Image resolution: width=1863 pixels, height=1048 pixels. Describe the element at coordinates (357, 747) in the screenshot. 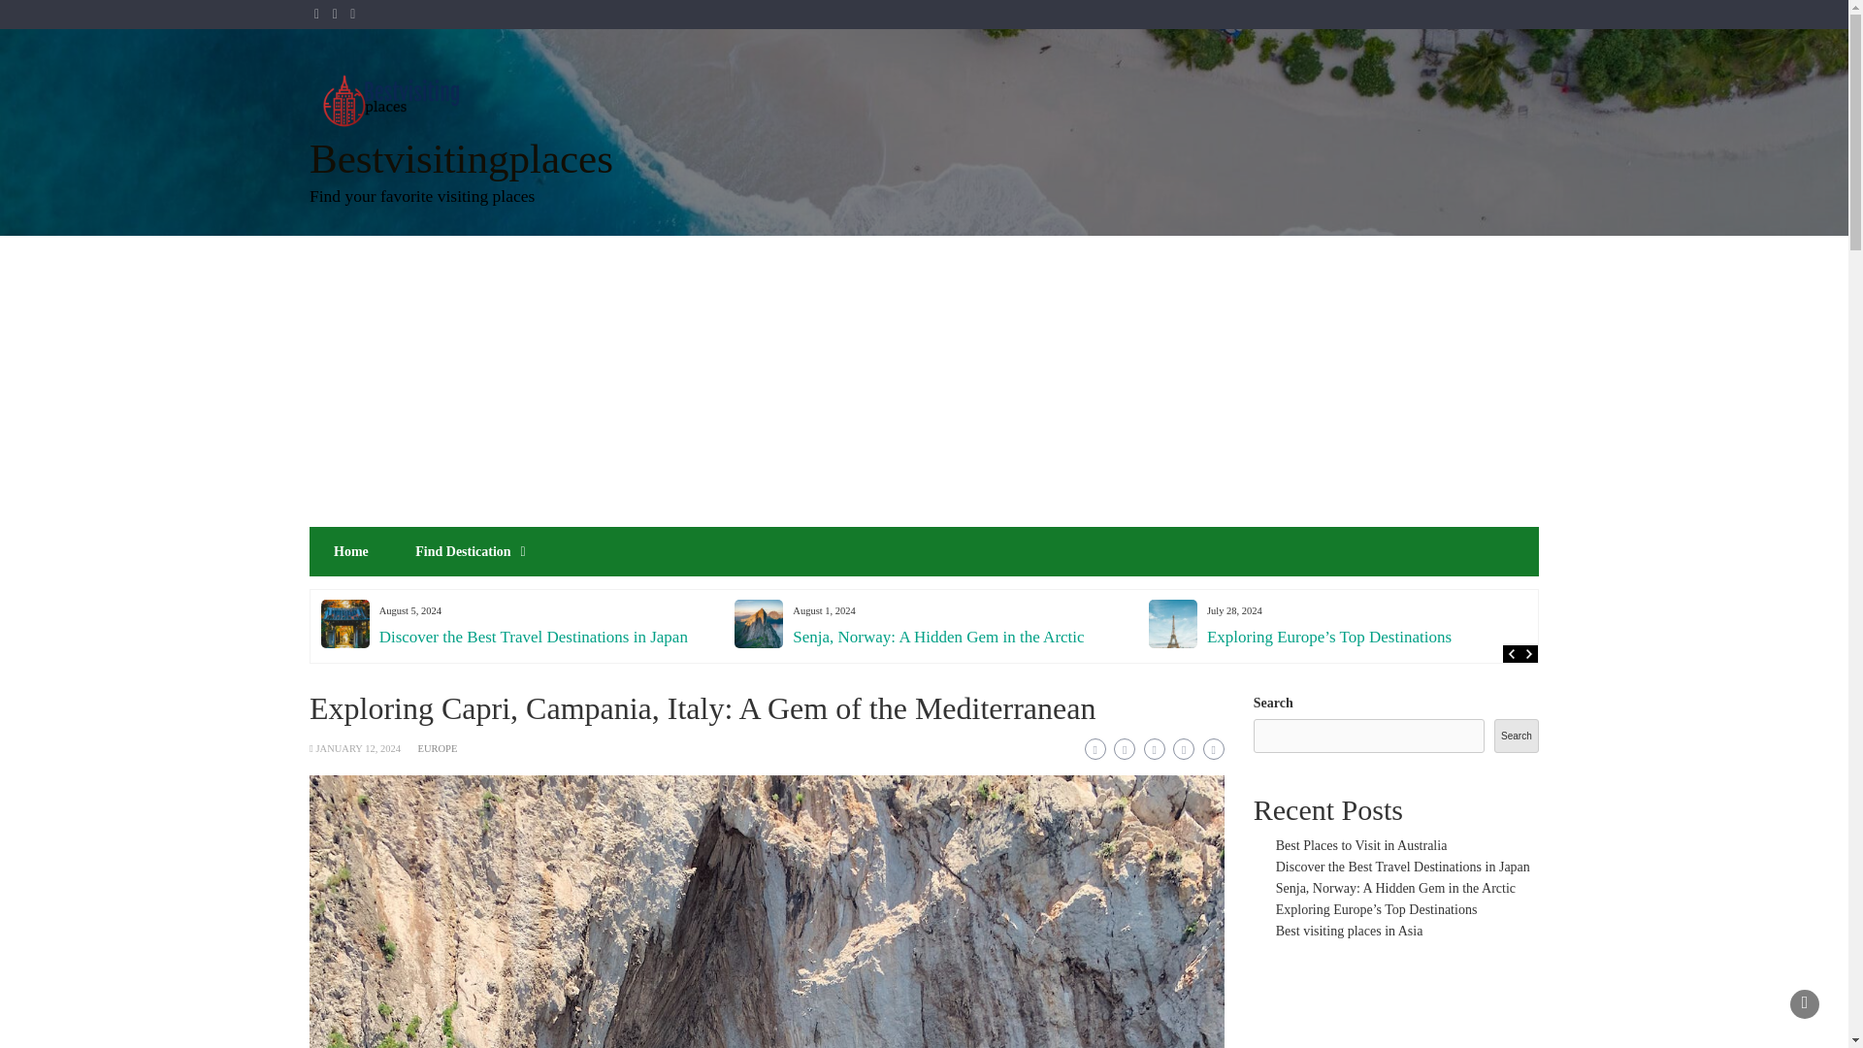

I see `JANUARY 12, 2024` at that location.